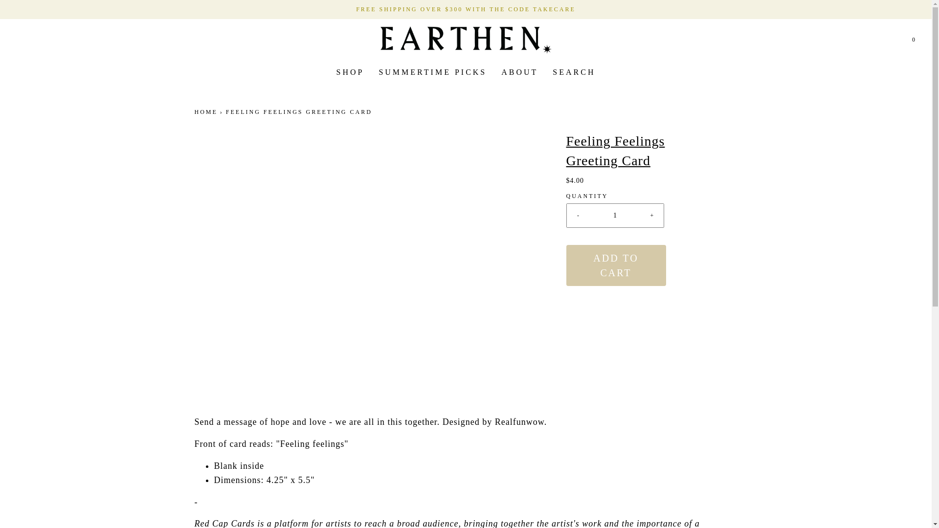 The width and height of the screenshot is (939, 528). I want to click on Back to the frontpage, so click(207, 112).